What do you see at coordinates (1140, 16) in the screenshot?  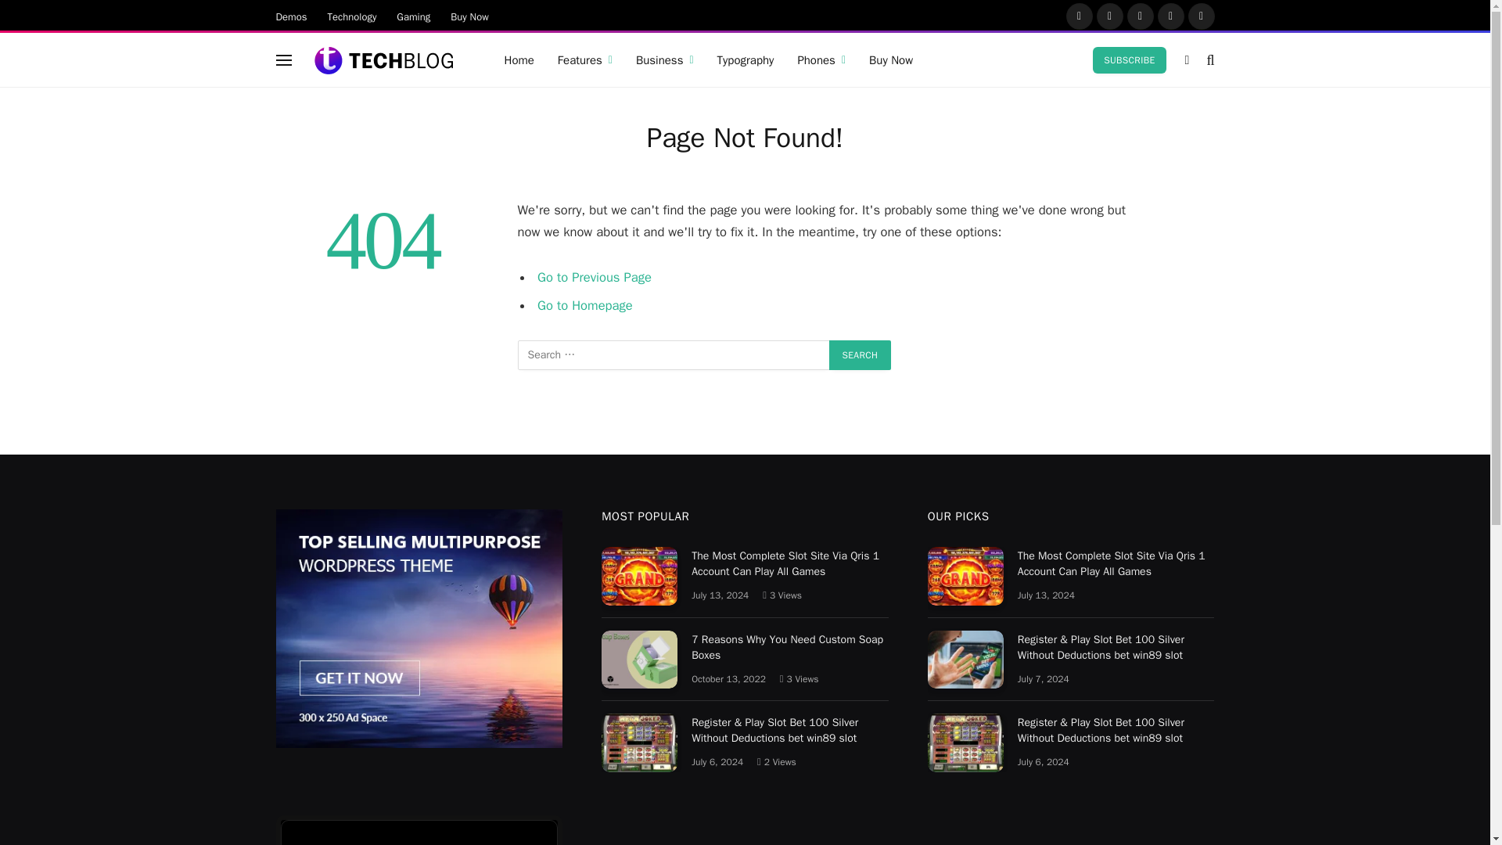 I see `Instagram` at bounding box center [1140, 16].